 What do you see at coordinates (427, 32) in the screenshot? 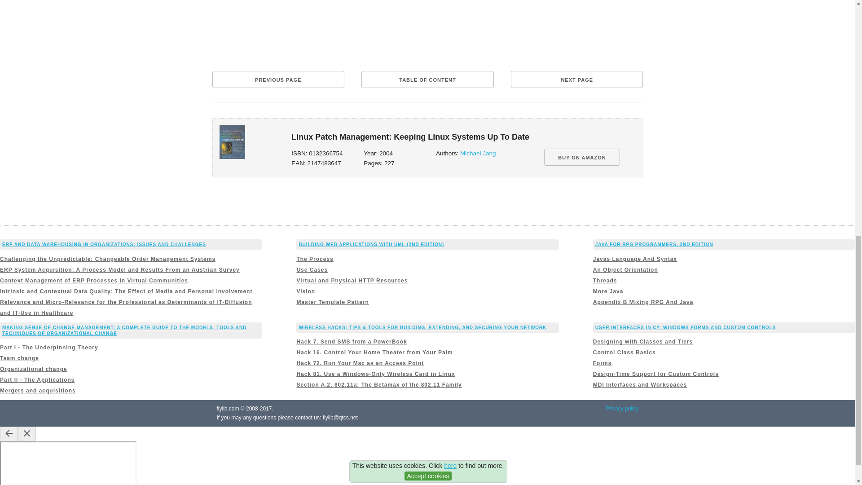
I see `Advertisement` at bounding box center [427, 32].